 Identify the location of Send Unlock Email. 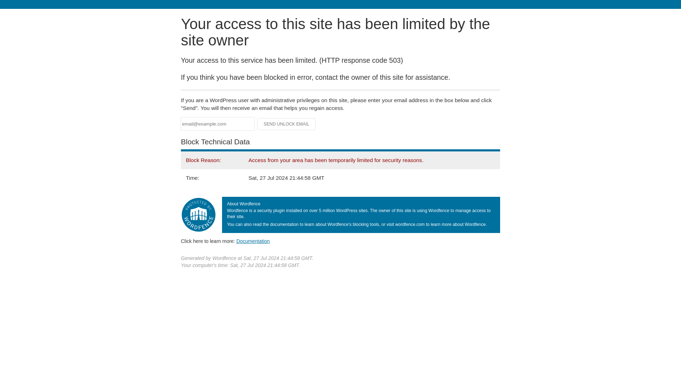
(287, 124).